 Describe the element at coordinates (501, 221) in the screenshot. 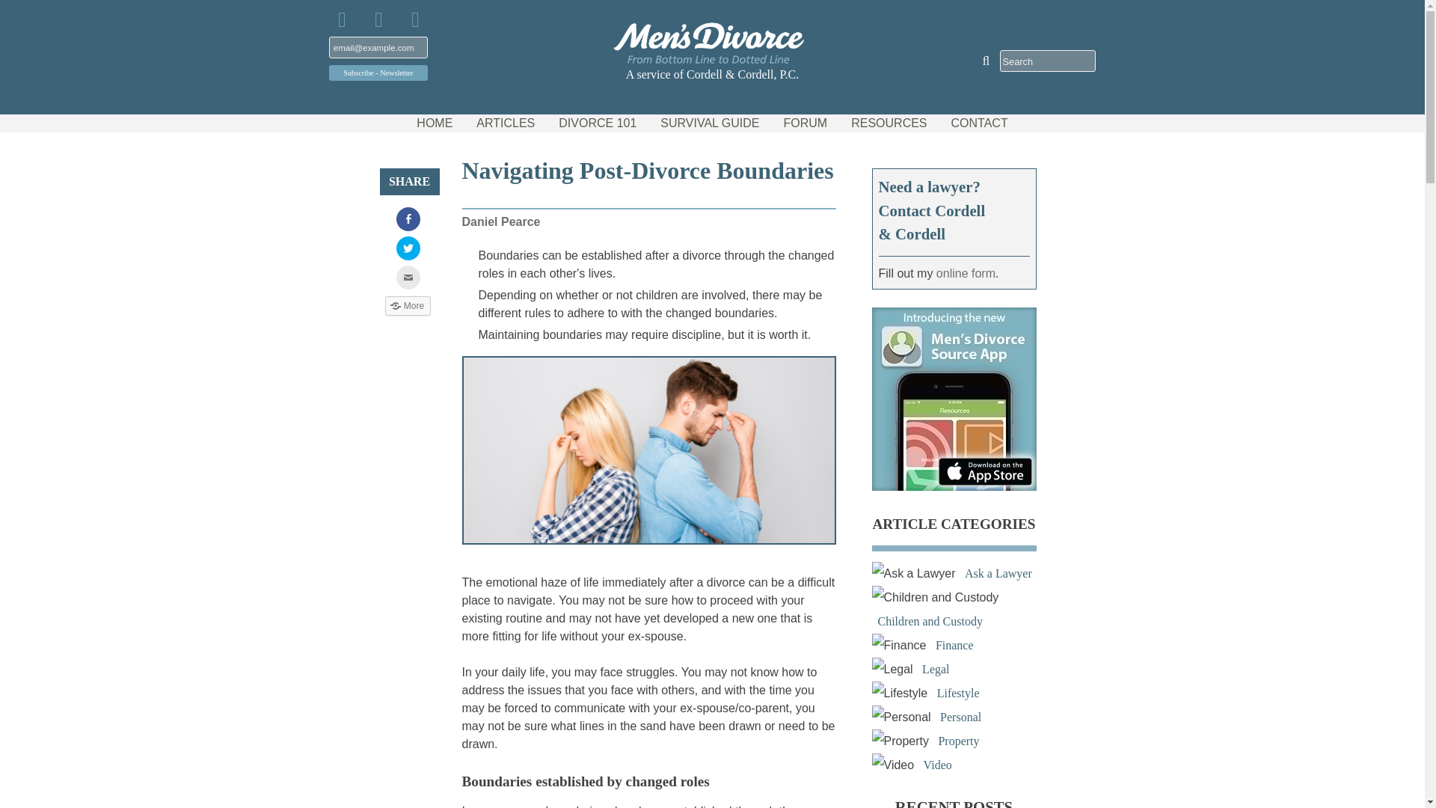

I see `Posts by Daniel Pearce` at that location.